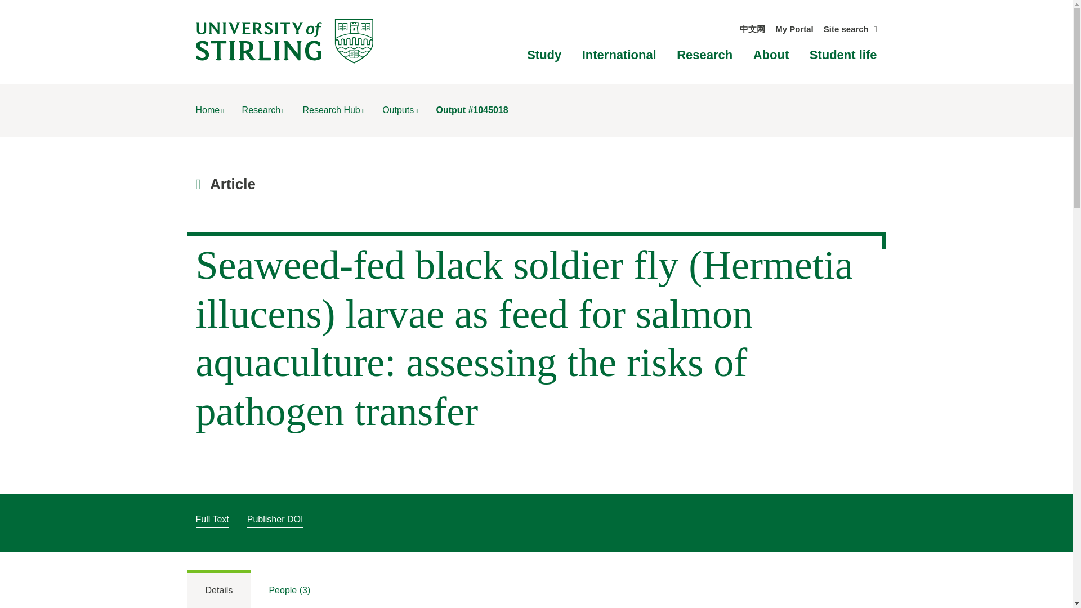  What do you see at coordinates (843, 55) in the screenshot?
I see `Student life` at bounding box center [843, 55].